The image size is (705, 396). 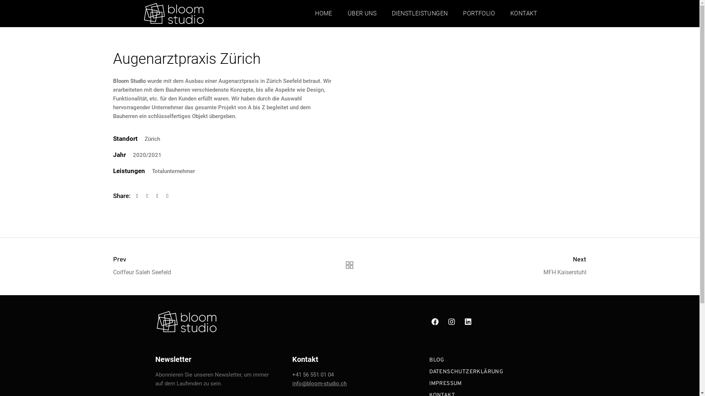 I want to click on HOME, so click(x=324, y=14).